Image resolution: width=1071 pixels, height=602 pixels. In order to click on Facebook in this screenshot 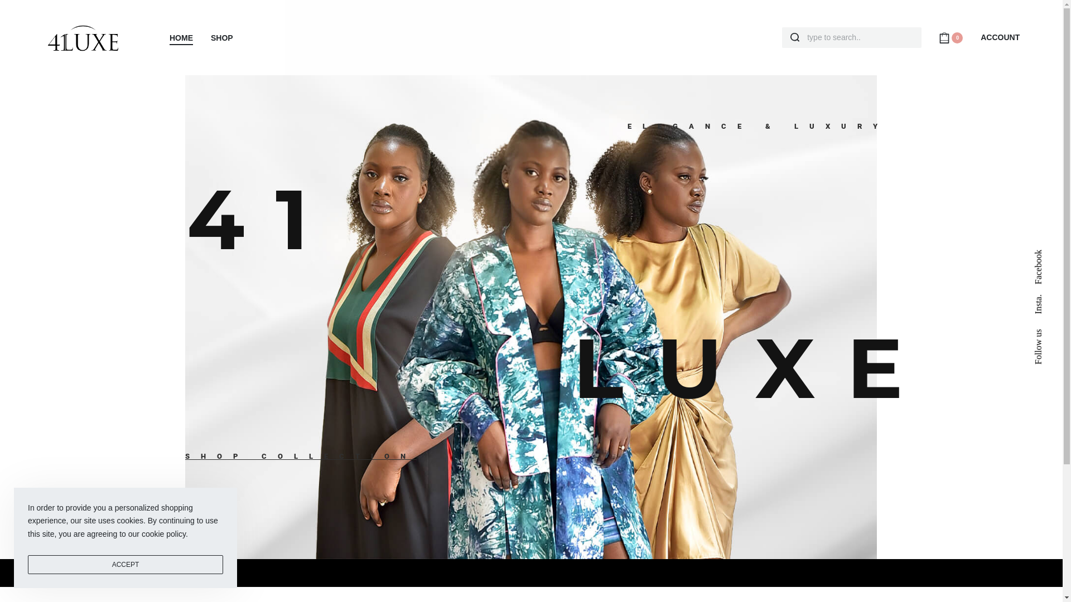, I will do `click(1051, 254)`.